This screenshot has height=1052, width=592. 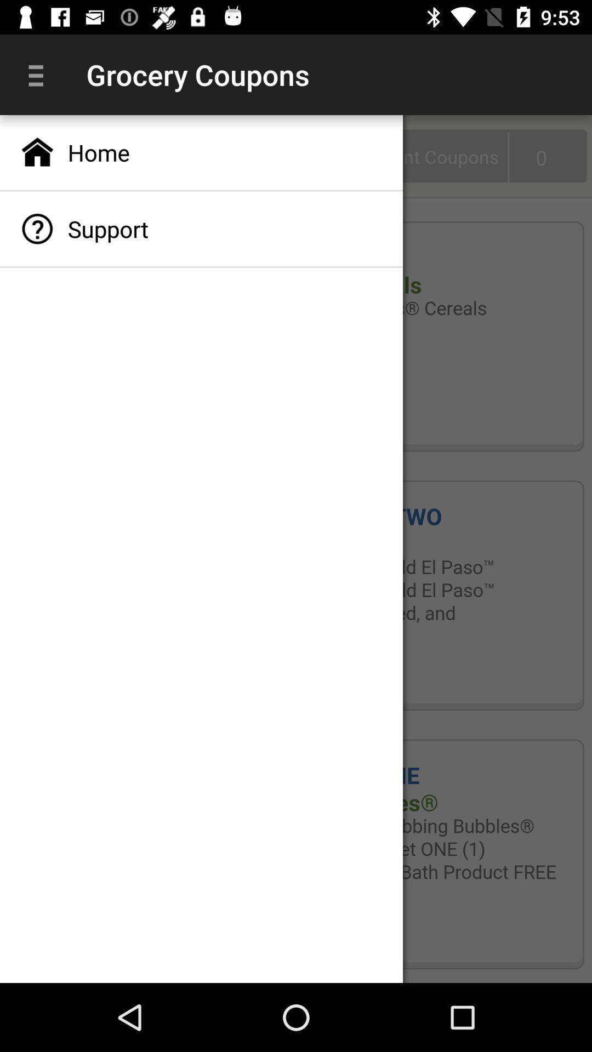 I want to click on scroll until home, so click(x=202, y=152).